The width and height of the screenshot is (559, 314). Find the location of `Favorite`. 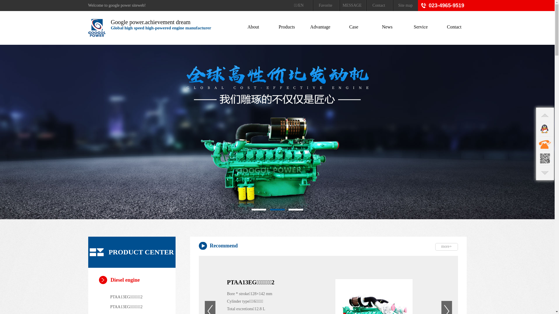

Favorite is located at coordinates (325, 6).